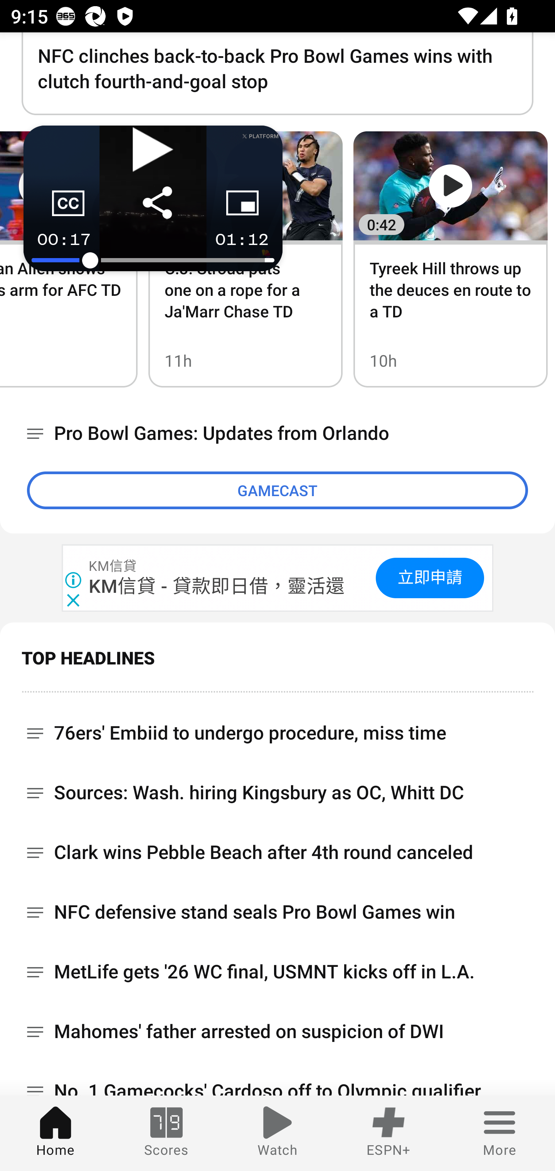 The image size is (555, 1171). What do you see at coordinates (388, 1133) in the screenshot?
I see `ESPN+` at bounding box center [388, 1133].